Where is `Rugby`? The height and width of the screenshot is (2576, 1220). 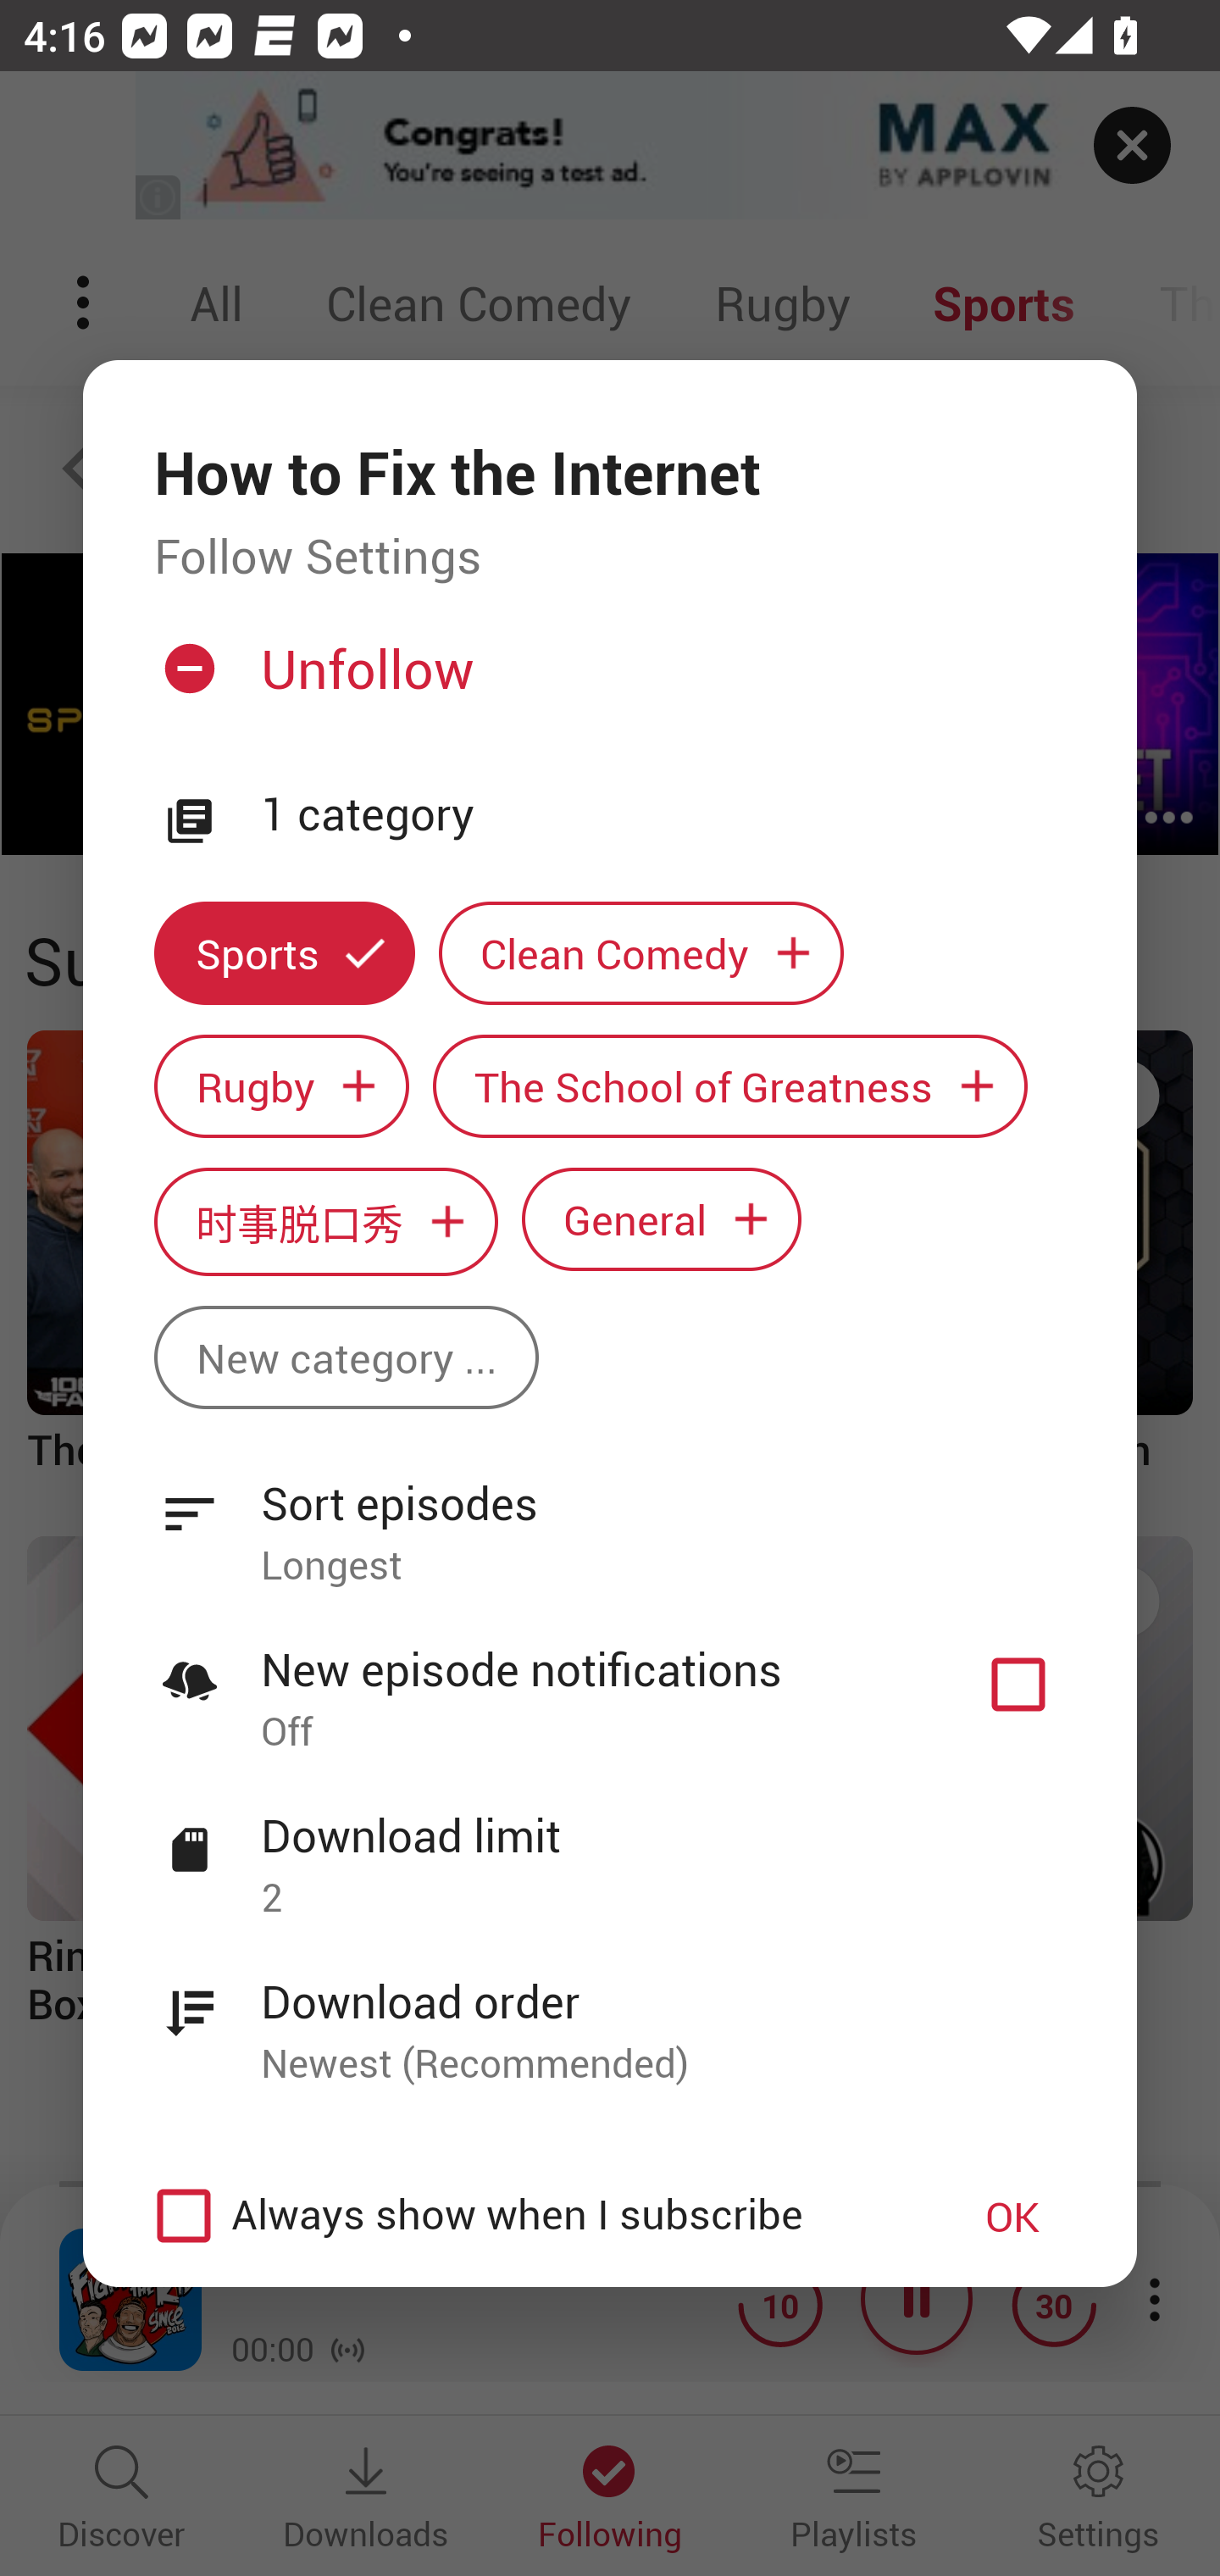
Rugby is located at coordinates (281, 1086).